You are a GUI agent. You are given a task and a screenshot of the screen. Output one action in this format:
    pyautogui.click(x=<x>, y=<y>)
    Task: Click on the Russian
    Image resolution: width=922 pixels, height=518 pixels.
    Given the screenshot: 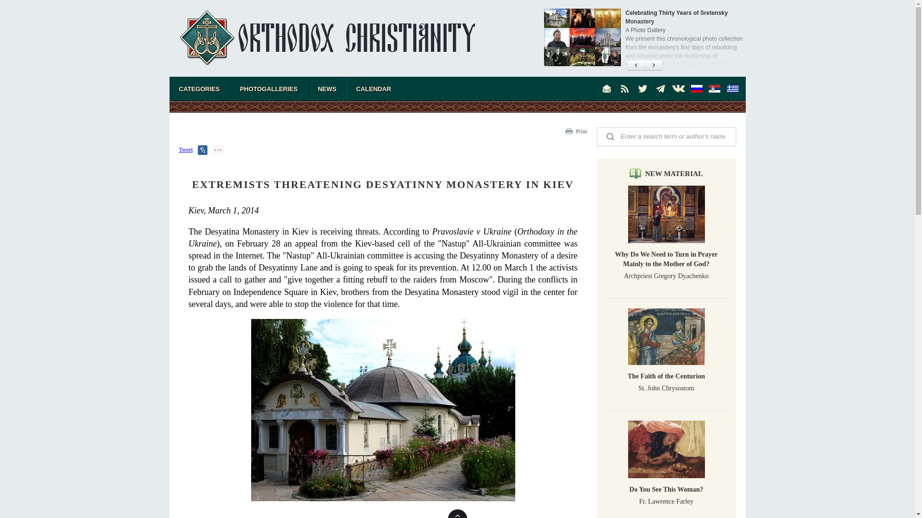 What is the action you would take?
    pyautogui.click(x=697, y=88)
    